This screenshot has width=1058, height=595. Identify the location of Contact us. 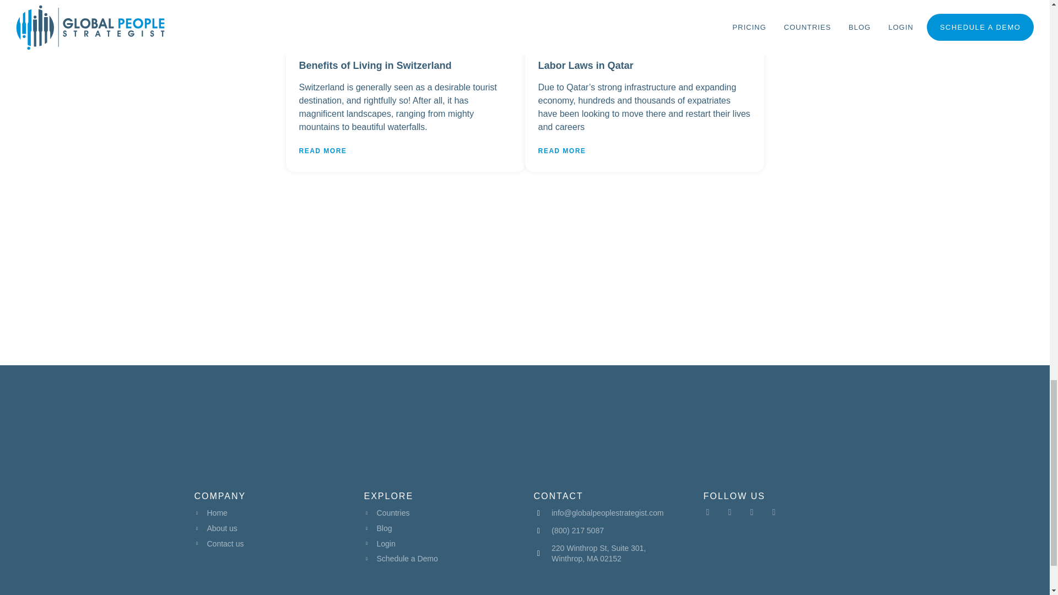
(269, 544).